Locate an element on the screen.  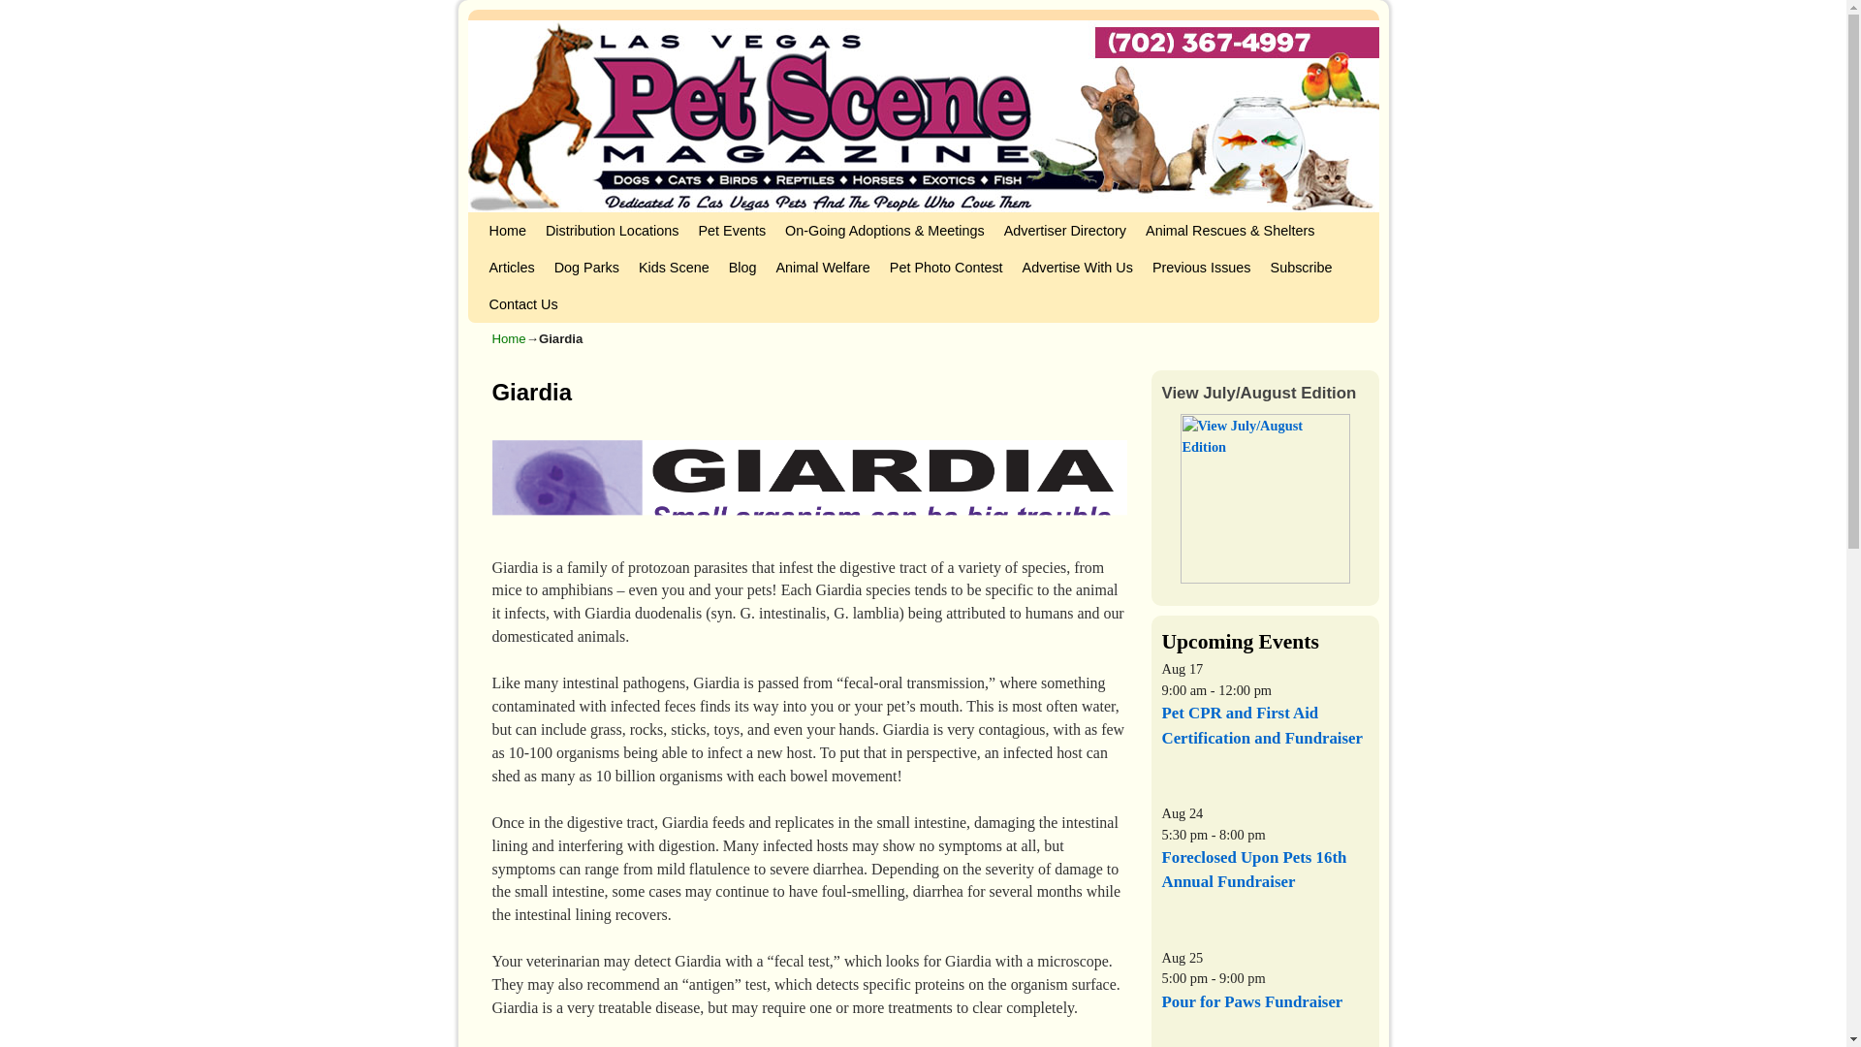
Advertiser Directory is located at coordinates (1064, 231).